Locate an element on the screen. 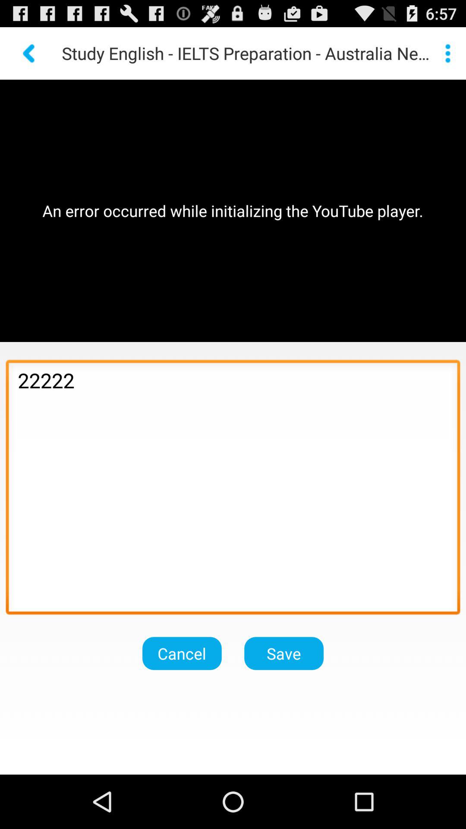  get more info is located at coordinates (448, 53).